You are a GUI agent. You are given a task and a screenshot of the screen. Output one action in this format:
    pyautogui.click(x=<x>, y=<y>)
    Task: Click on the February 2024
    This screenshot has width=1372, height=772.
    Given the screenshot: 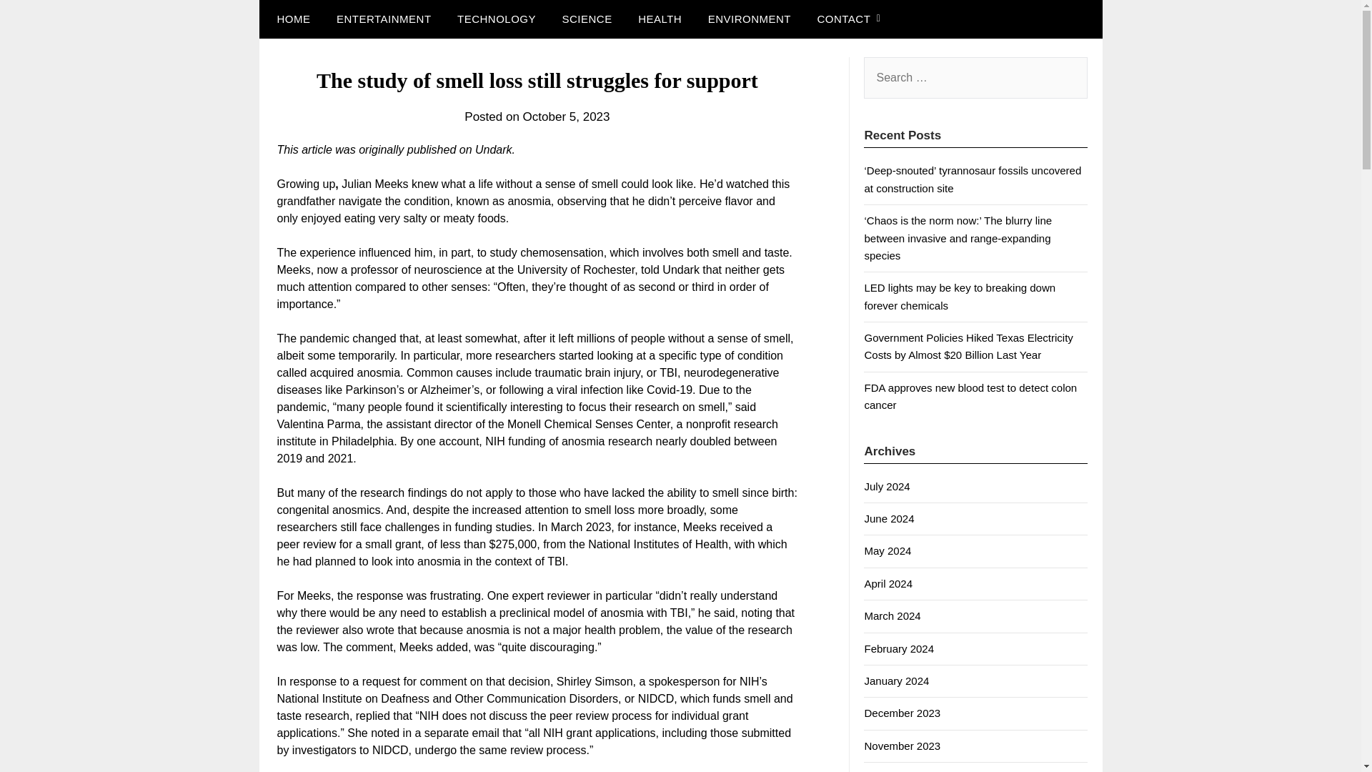 What is the action you would take?
    pyautogui.click(x=899, y=648)
    